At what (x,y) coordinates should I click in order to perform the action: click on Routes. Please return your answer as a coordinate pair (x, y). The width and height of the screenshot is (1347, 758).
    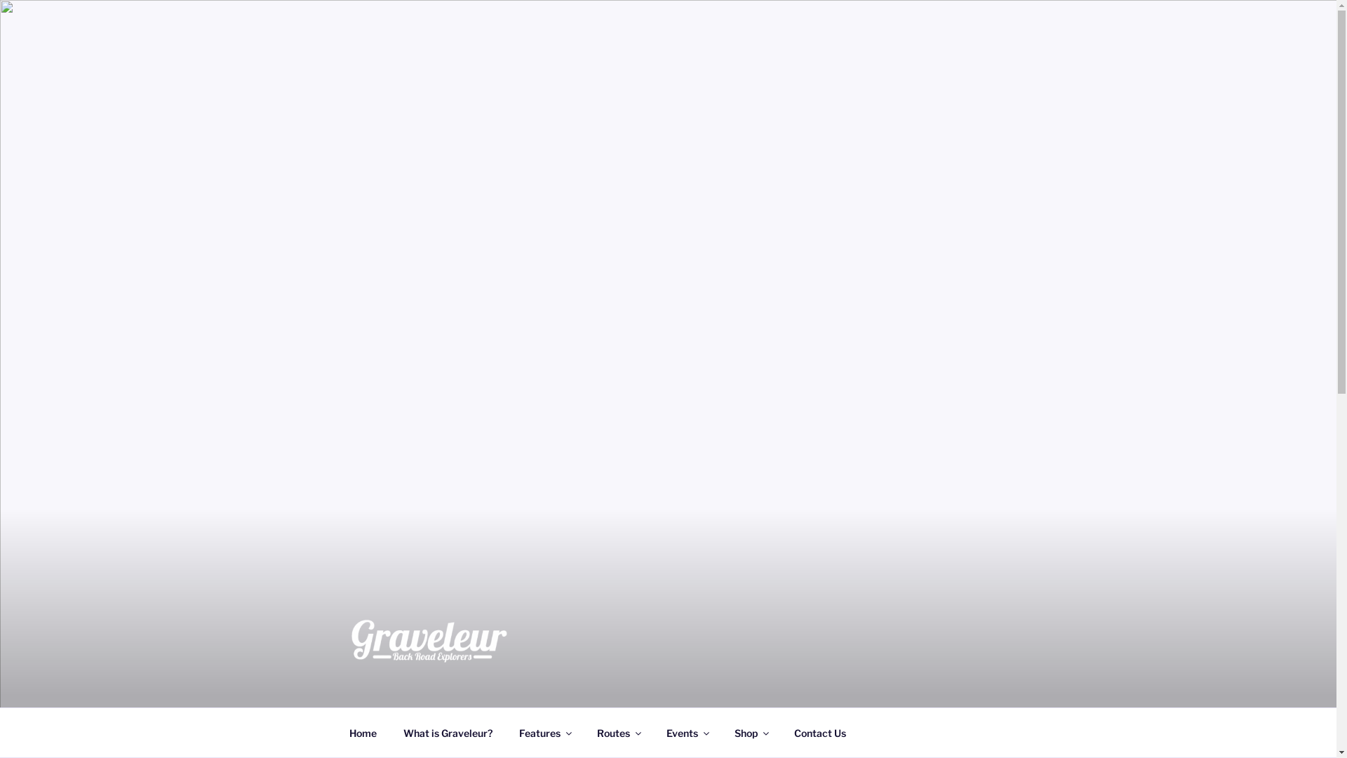
    Looking at the image, I should click on (619, 733).